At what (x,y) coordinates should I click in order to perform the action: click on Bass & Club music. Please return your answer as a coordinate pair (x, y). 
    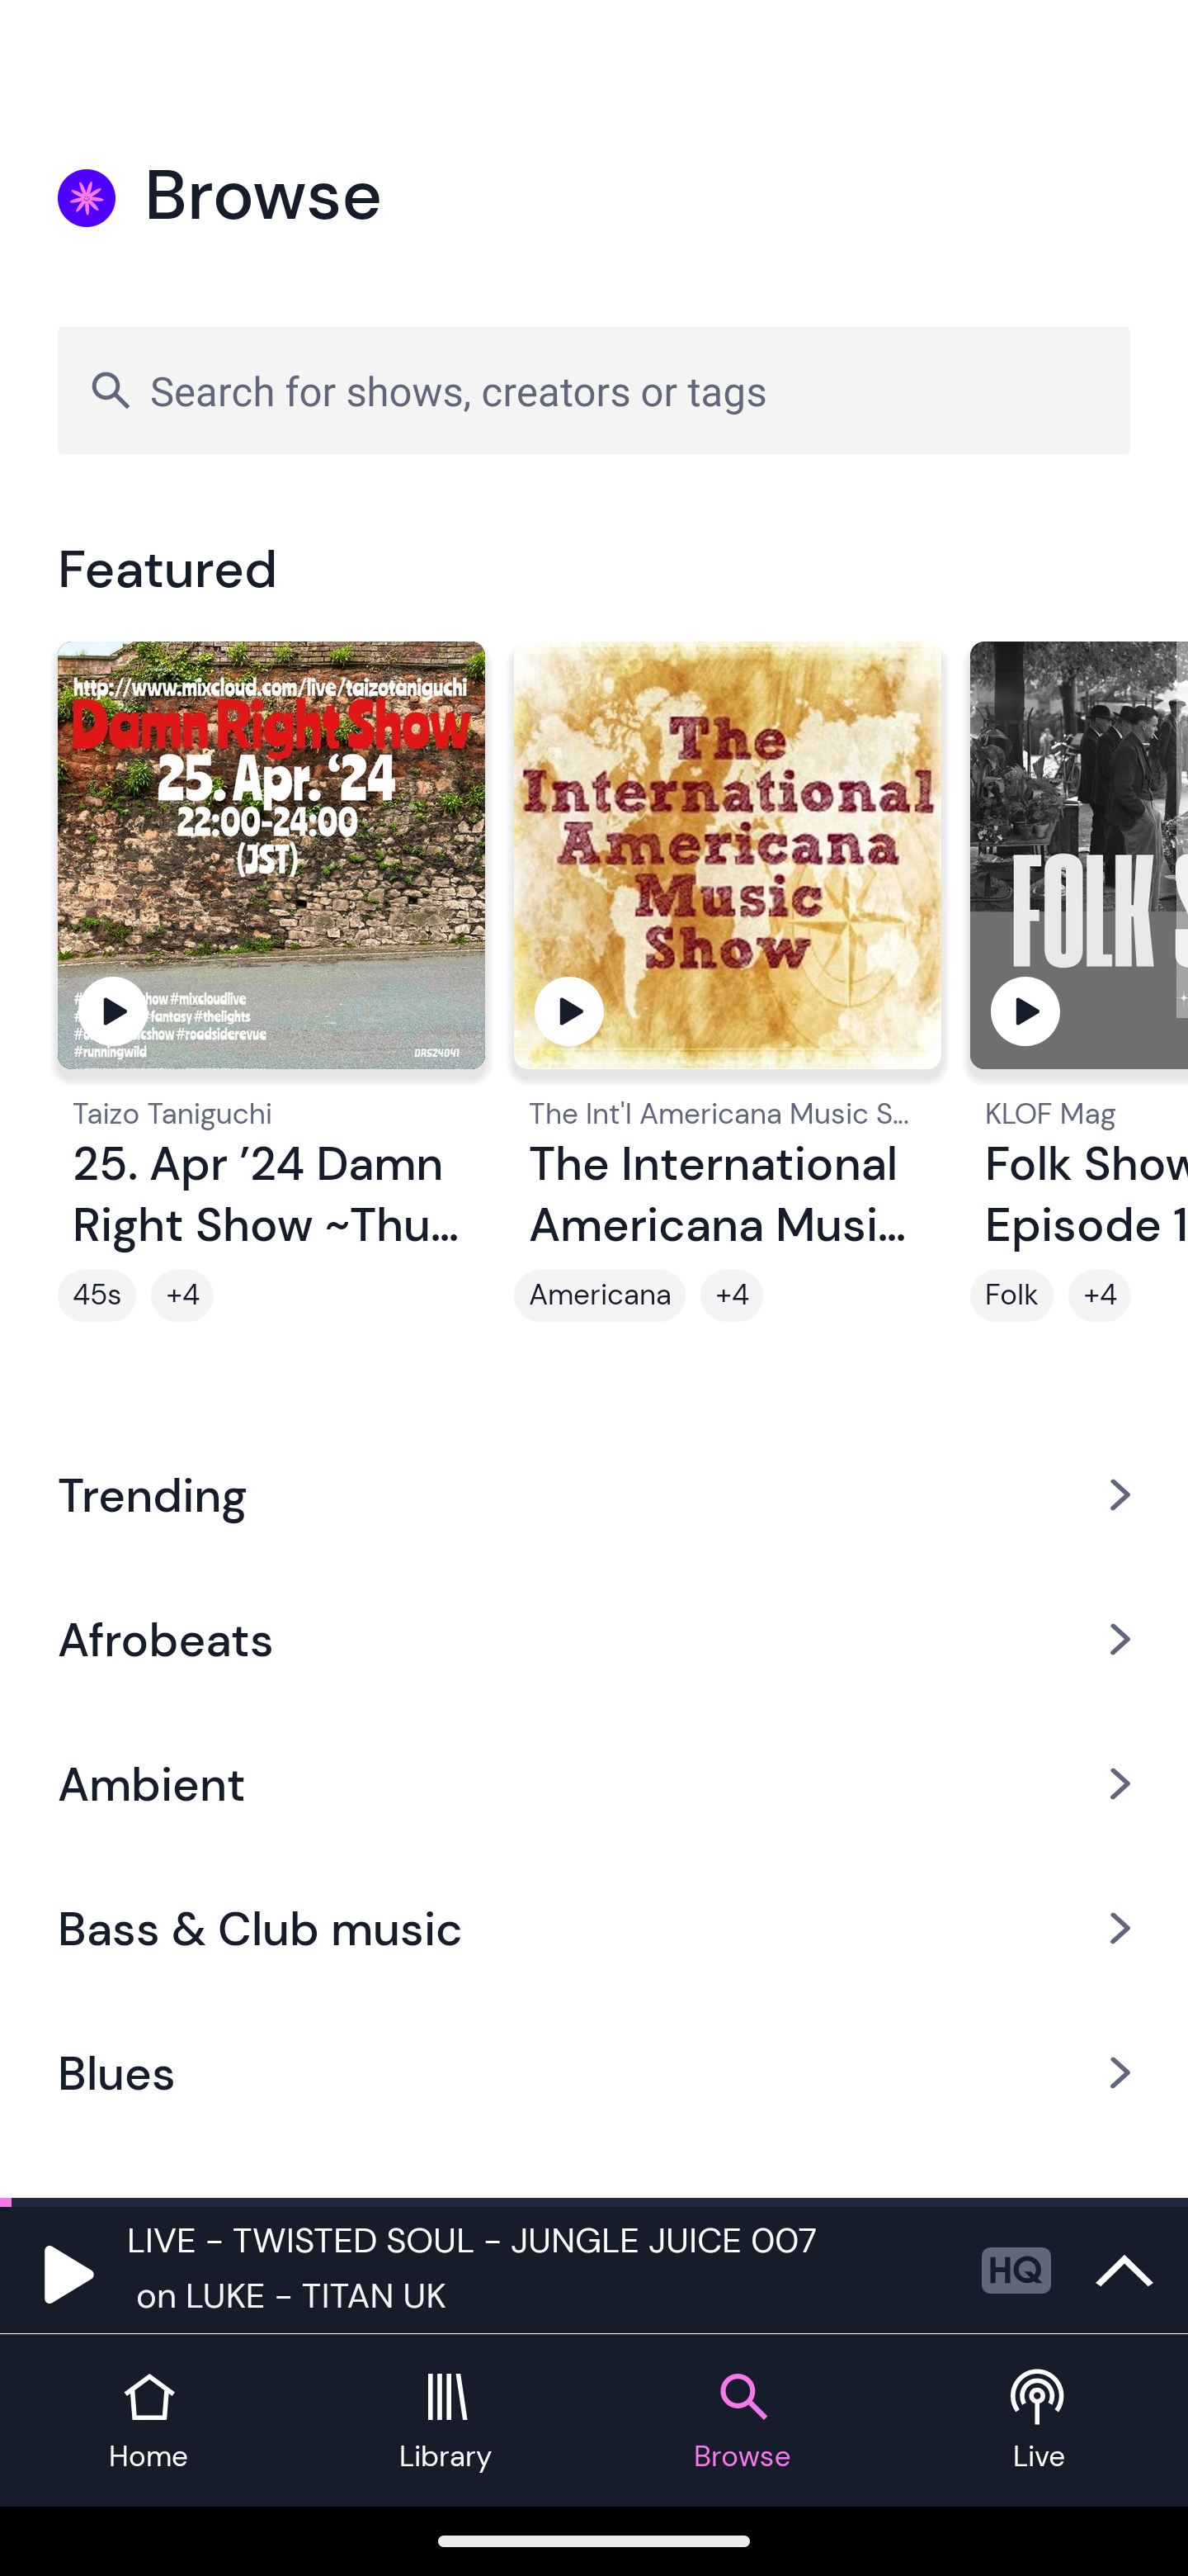
    Looking at the image, I should click on (594, 1929).